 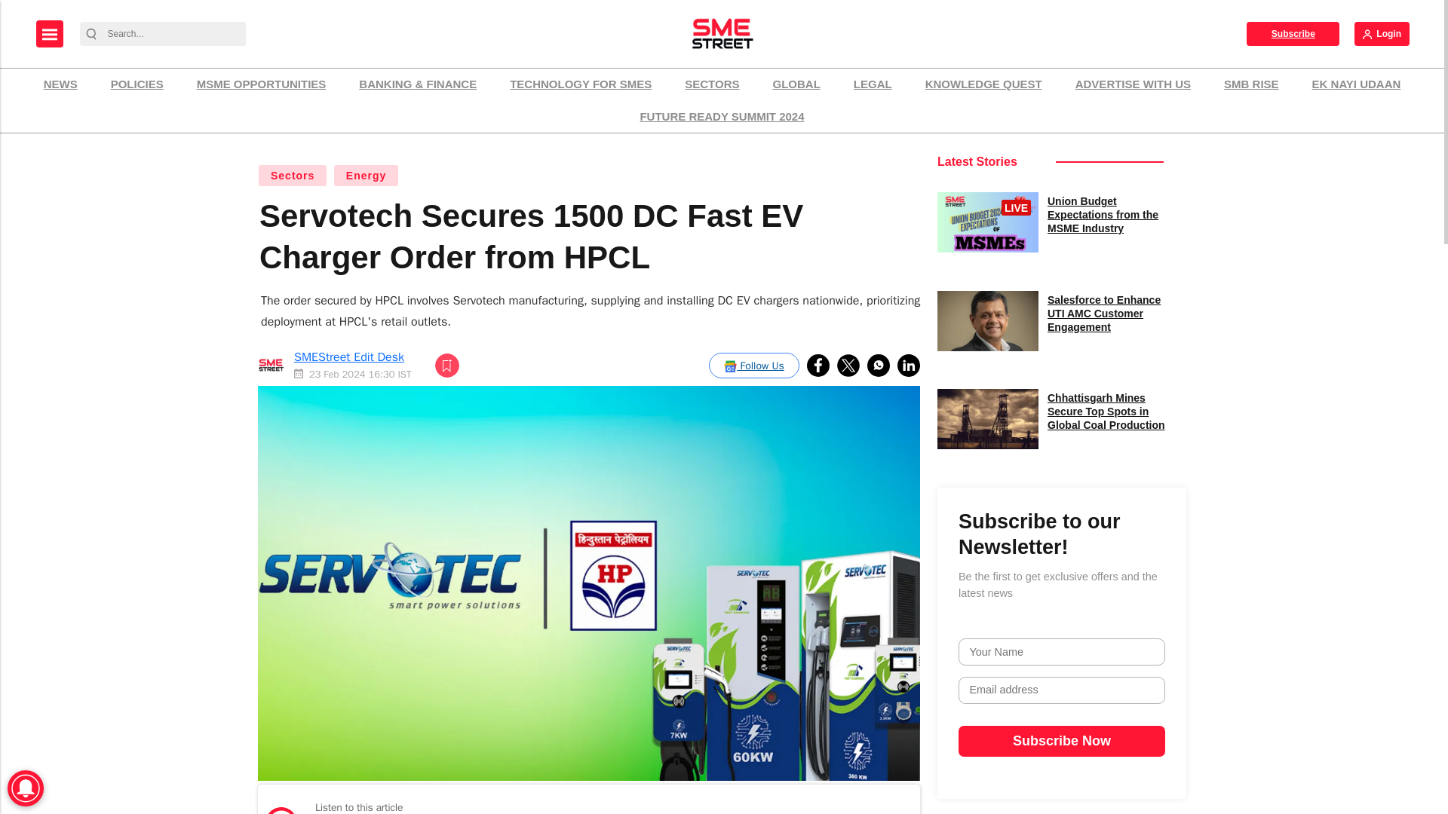 What do you see at coordinates (1293, 33) in the screenshot?
I see `Subscribe` at bounding box center [1293, 33].